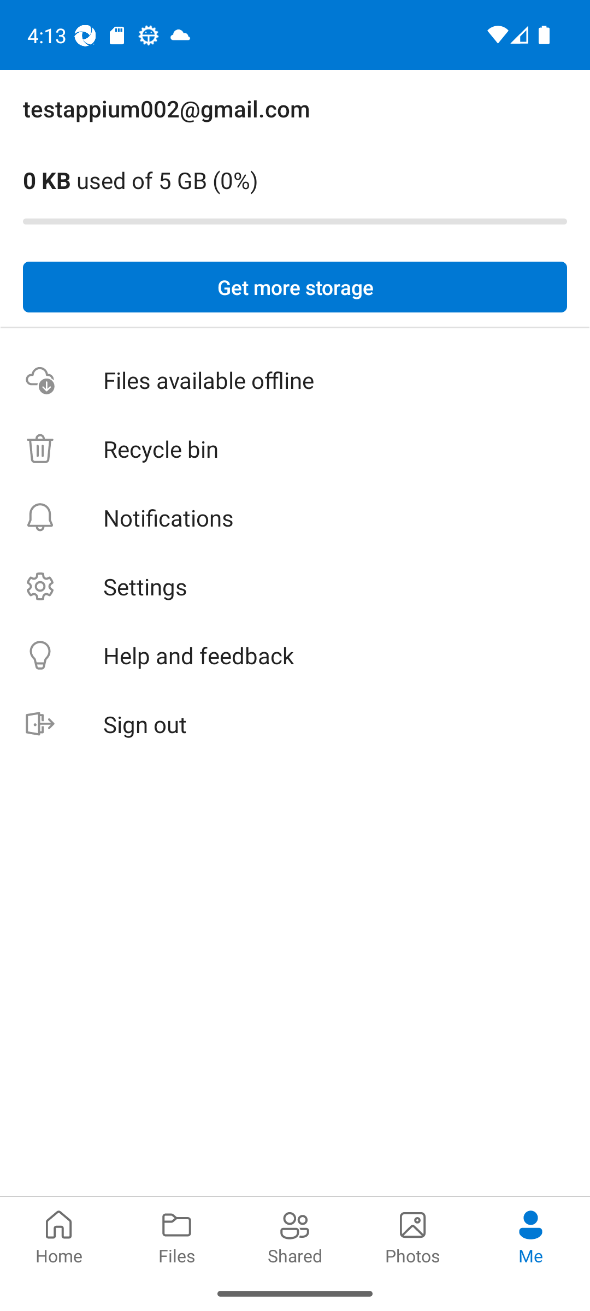  I want to click on Help and feedback, so click(295, 655).